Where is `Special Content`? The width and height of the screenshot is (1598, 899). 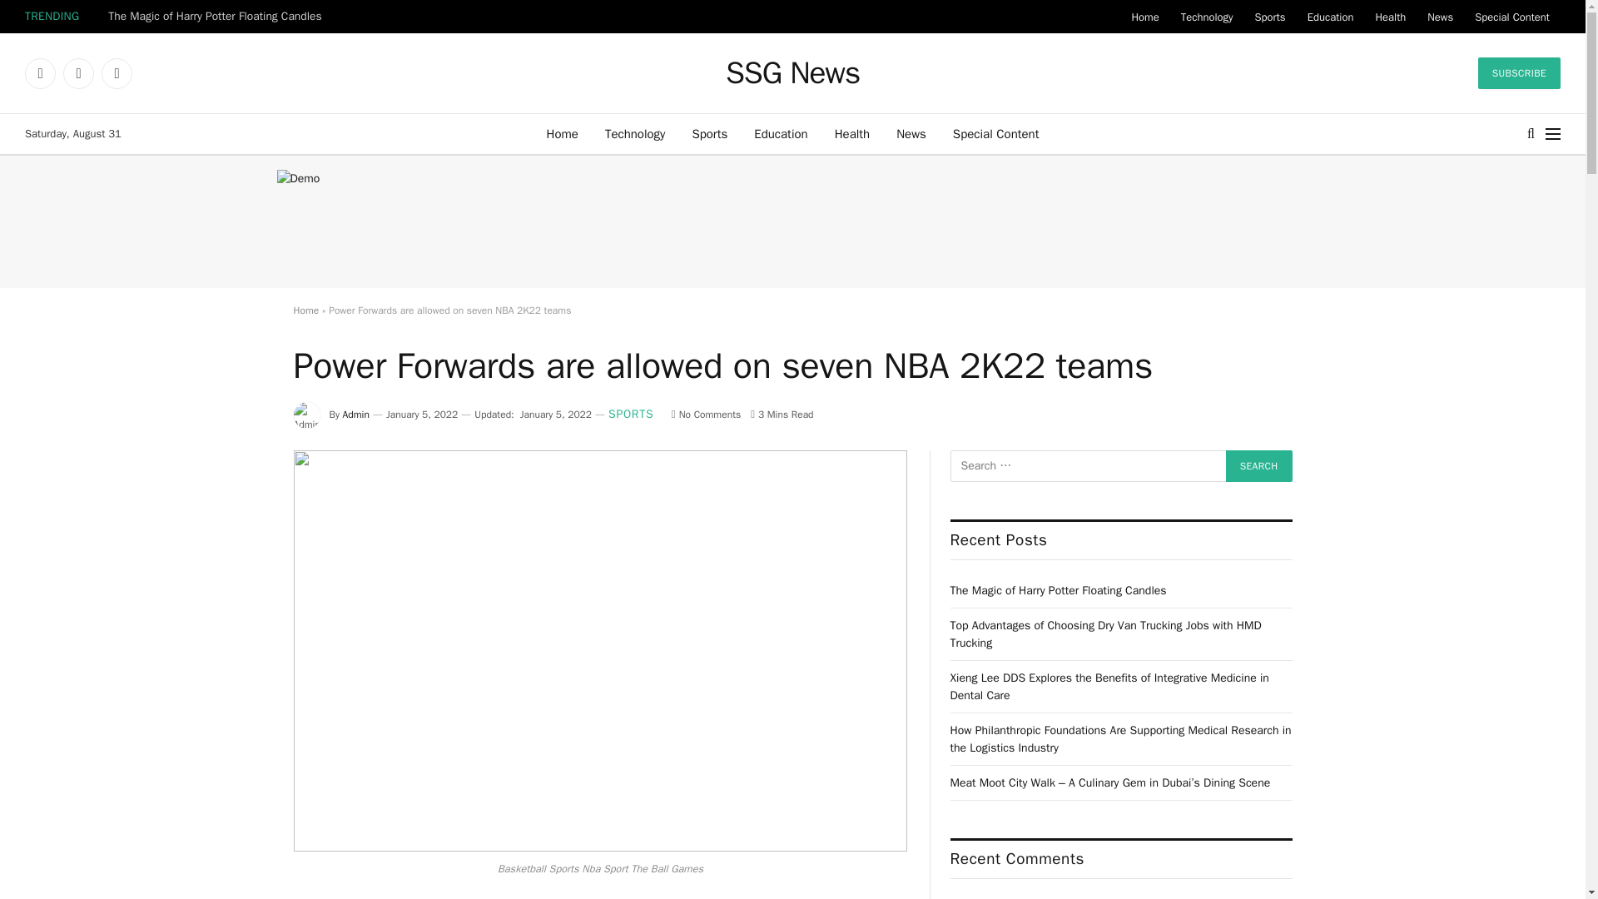 Special Content is located at coordinates (1511, 17).